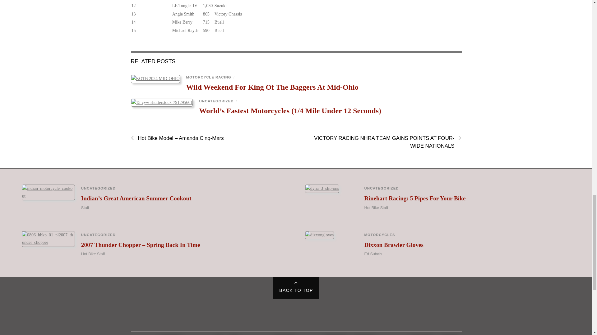 This screenshot has height=335, width=597. What do you see at coordinates (272, 87) in the screenshot?
I see `Wild Weekend for King of the Baggers at Mid-Ohio` at bounding box center [272, 87].